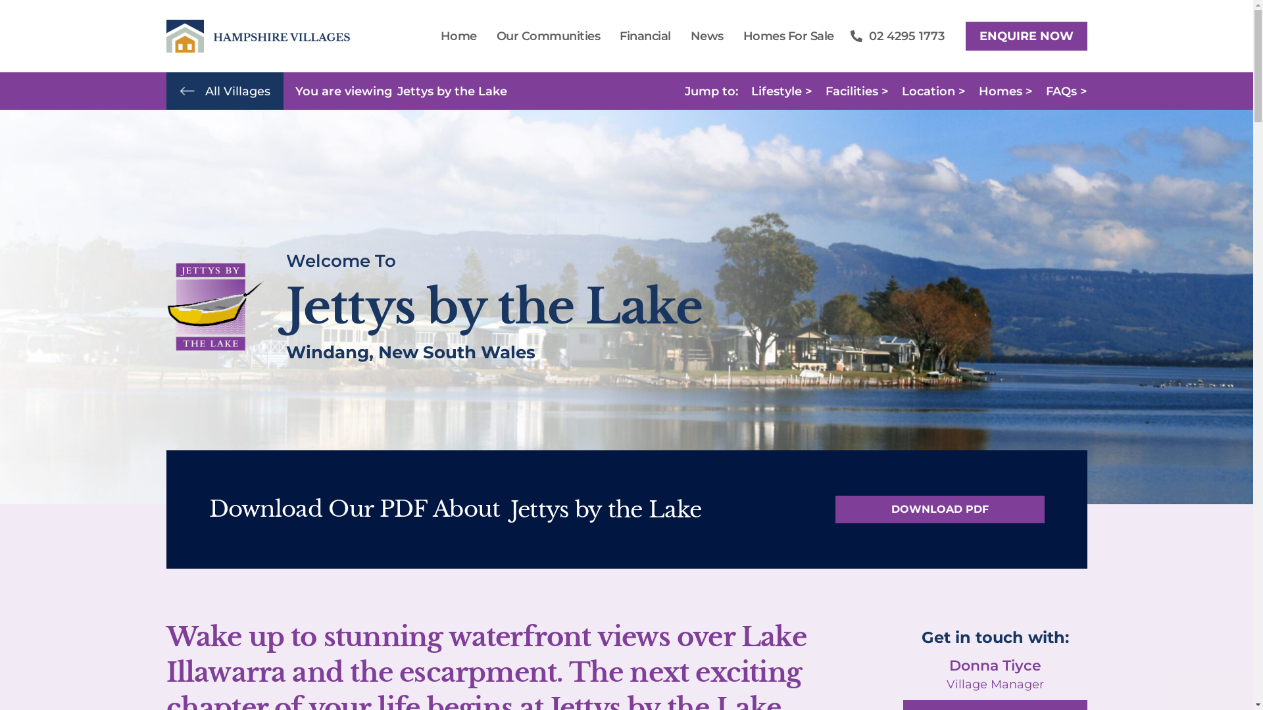 Image resolution: width=1263 pixels, height=710 pixels. I want to click on Homes >, so click(1006, 91).